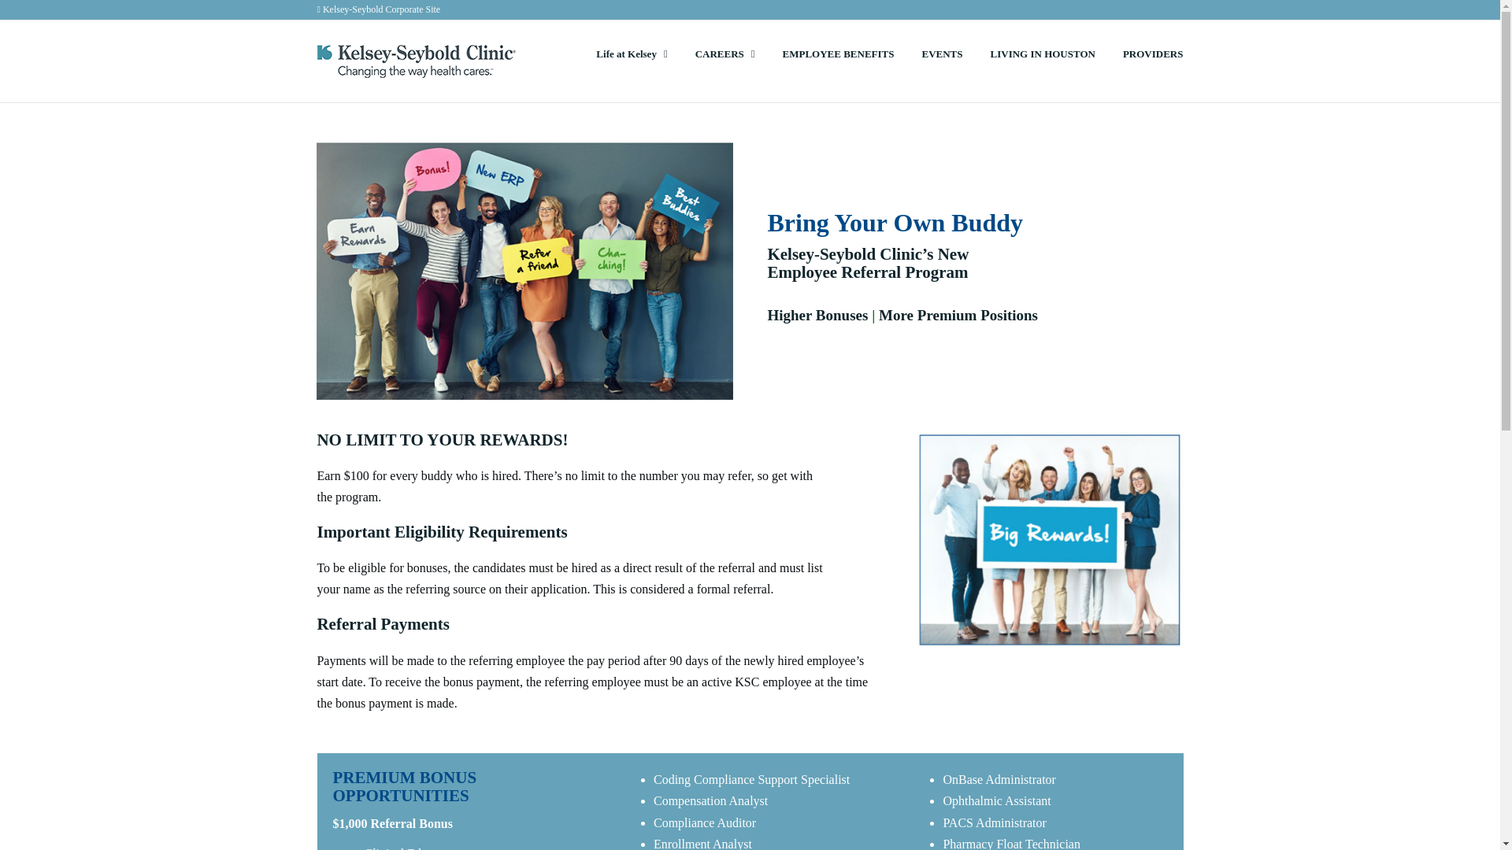 The width and height of the screenshot is (1512, 850). I want to click on EMPLOYEE BENEFITS, so click(839, 54).